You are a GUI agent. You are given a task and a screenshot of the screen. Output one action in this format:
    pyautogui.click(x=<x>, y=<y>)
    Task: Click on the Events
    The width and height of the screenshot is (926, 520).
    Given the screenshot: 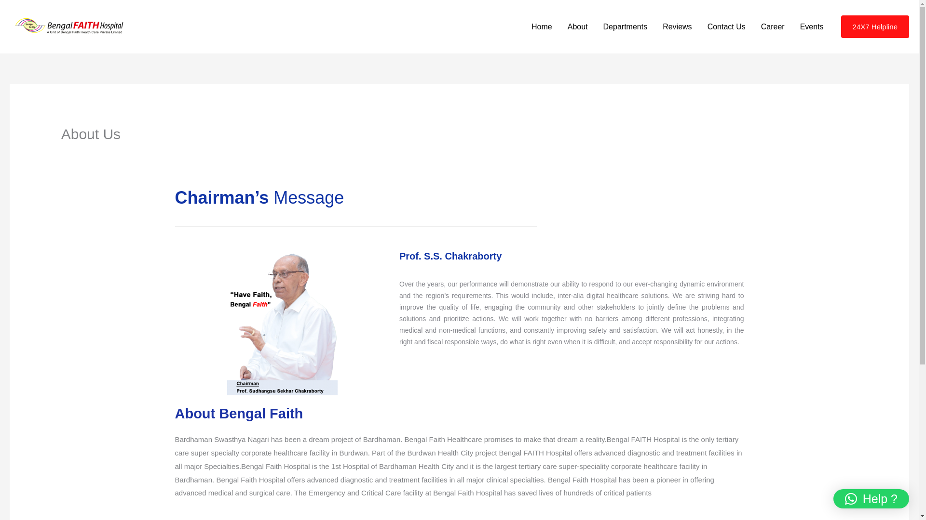 What is the action you would take?
    pyautogui.click(x=812, y=26)
    